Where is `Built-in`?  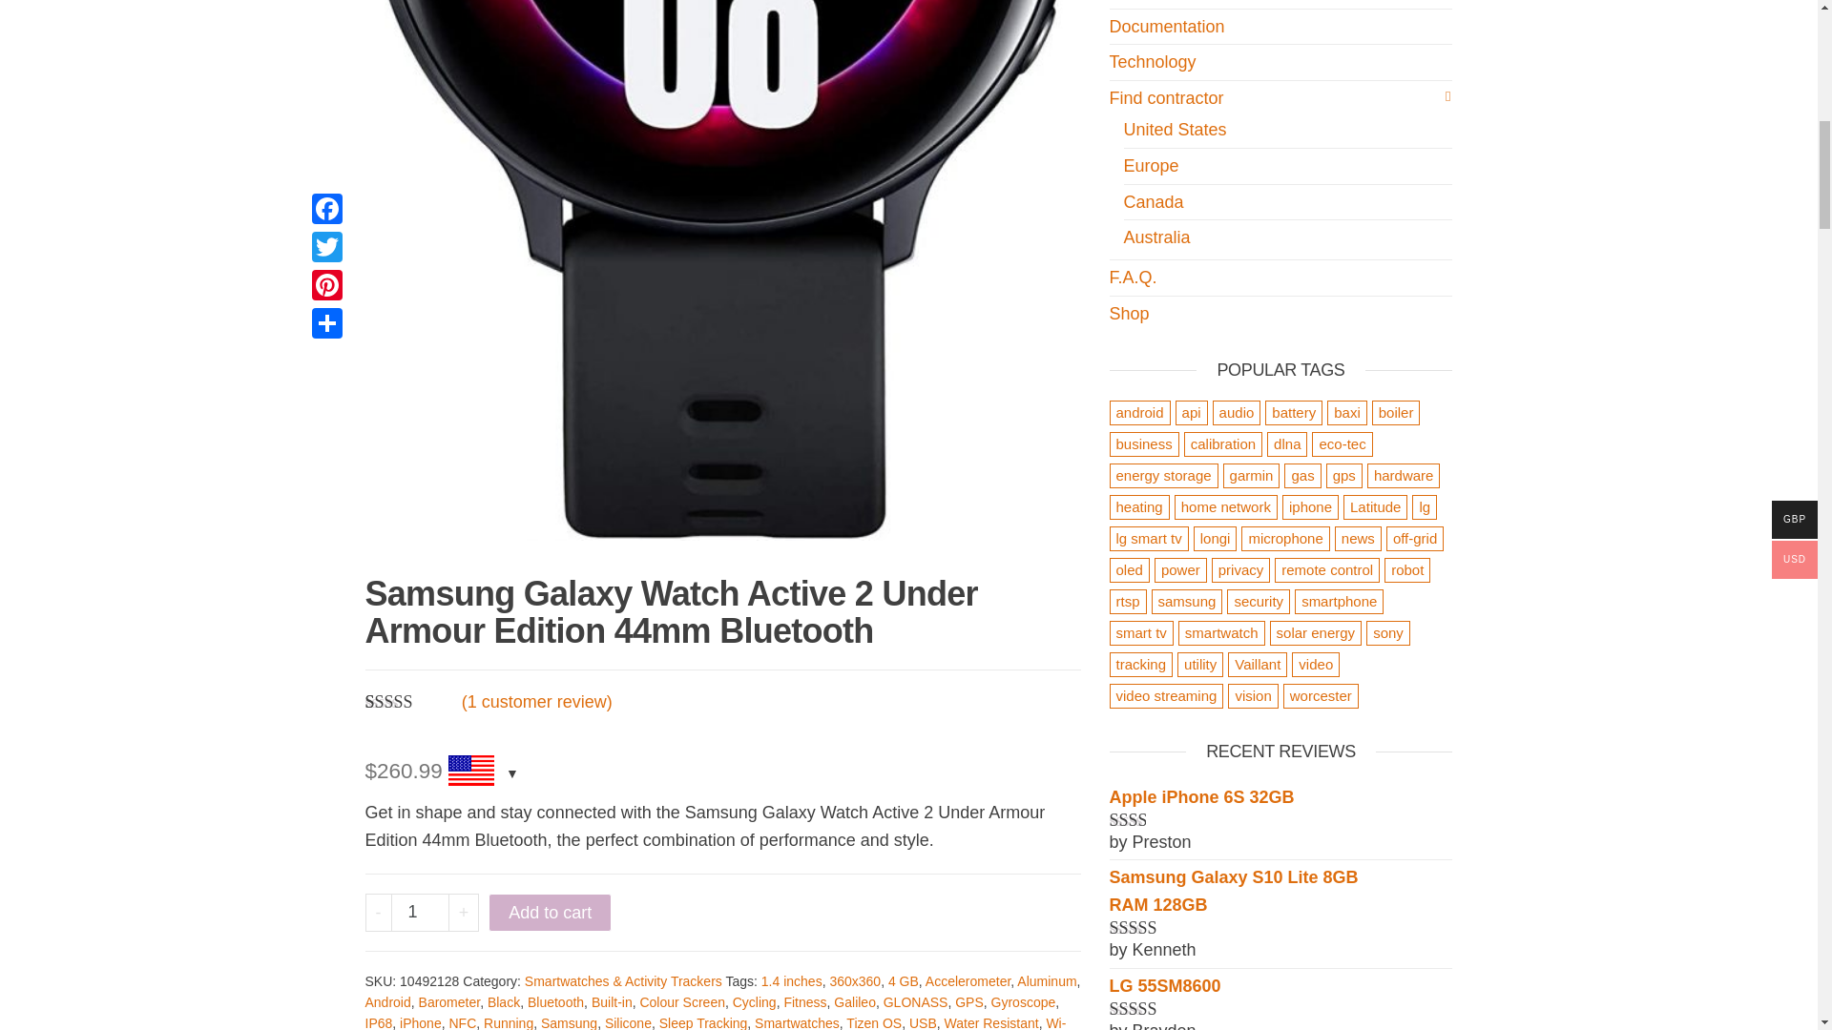 Built-in is located at coordinates (612, 1002).